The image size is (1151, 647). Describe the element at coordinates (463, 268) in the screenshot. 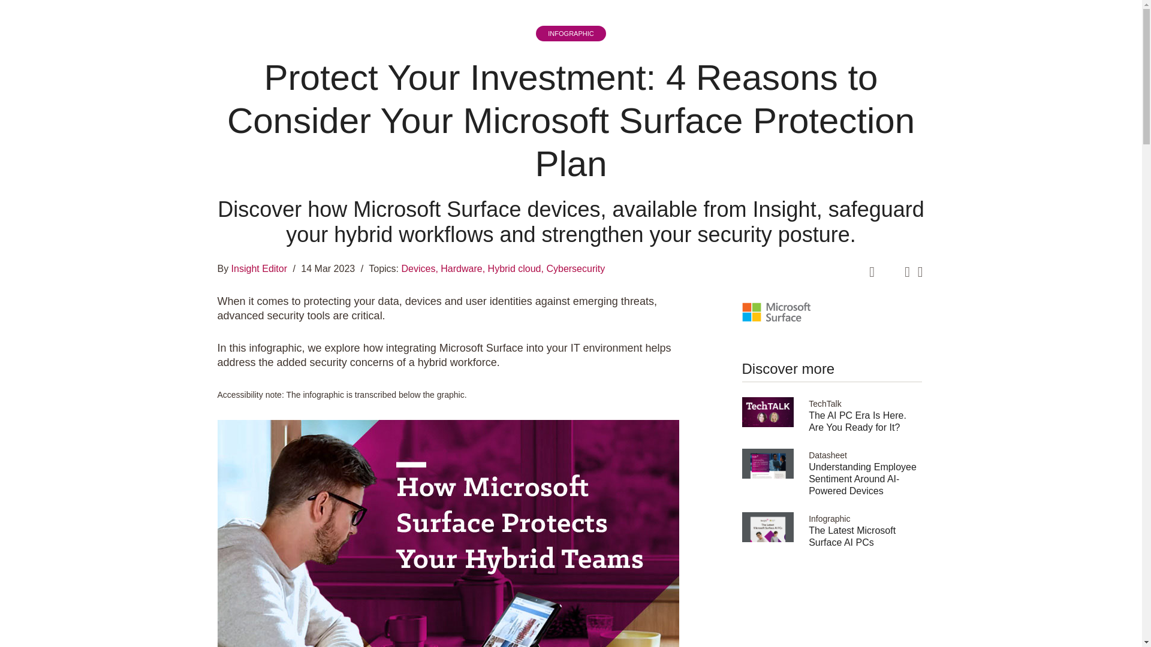

I see `Hardware` at that location.